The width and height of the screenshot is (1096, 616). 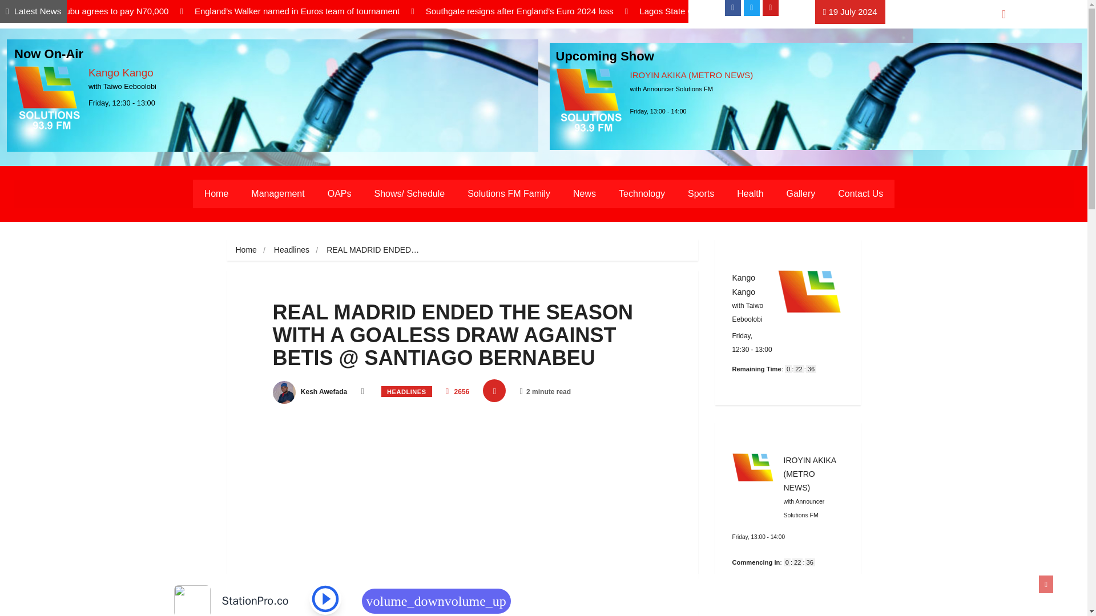 What do you see at coordinates (584, 194) in the screenshot?
I see `News` at bounding box center [584, 194].